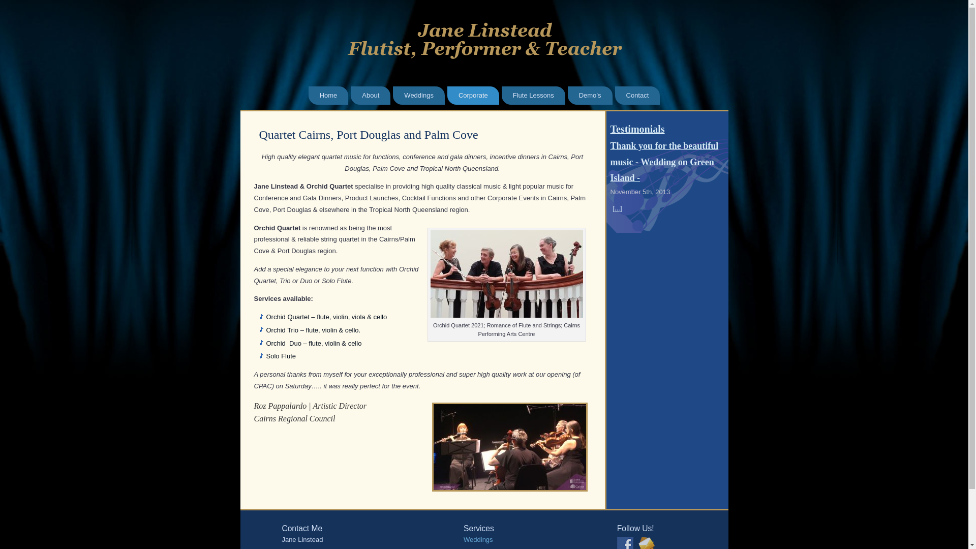  Describe the element at coordinates (618, 208) in the screenshot. I see `[...]` at that location.